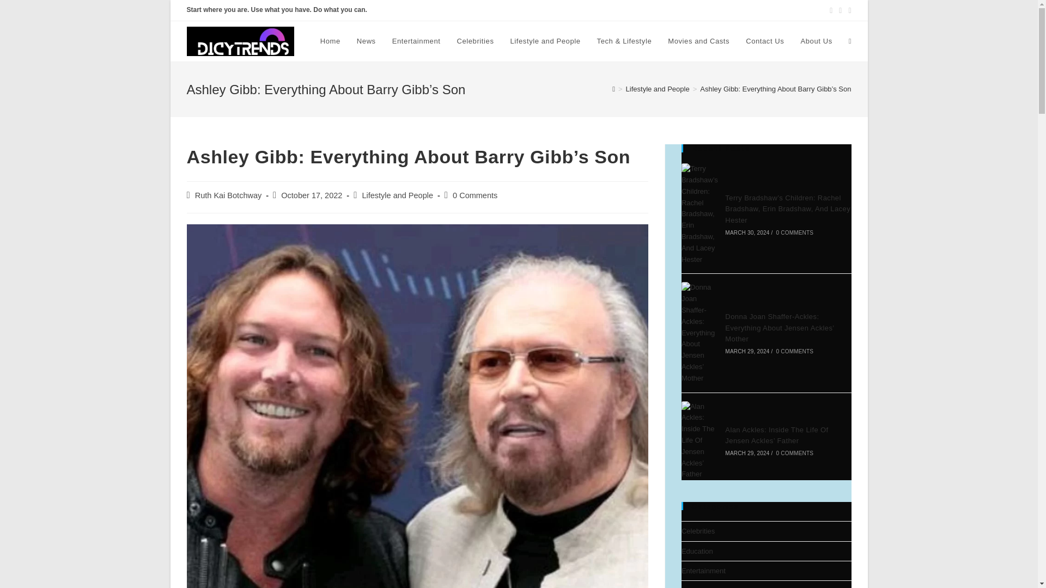  What do you see at coordinates (228, 195) in the screenshot?
I see `Ruth Kai Botchway` at bounding box center [228, 195].